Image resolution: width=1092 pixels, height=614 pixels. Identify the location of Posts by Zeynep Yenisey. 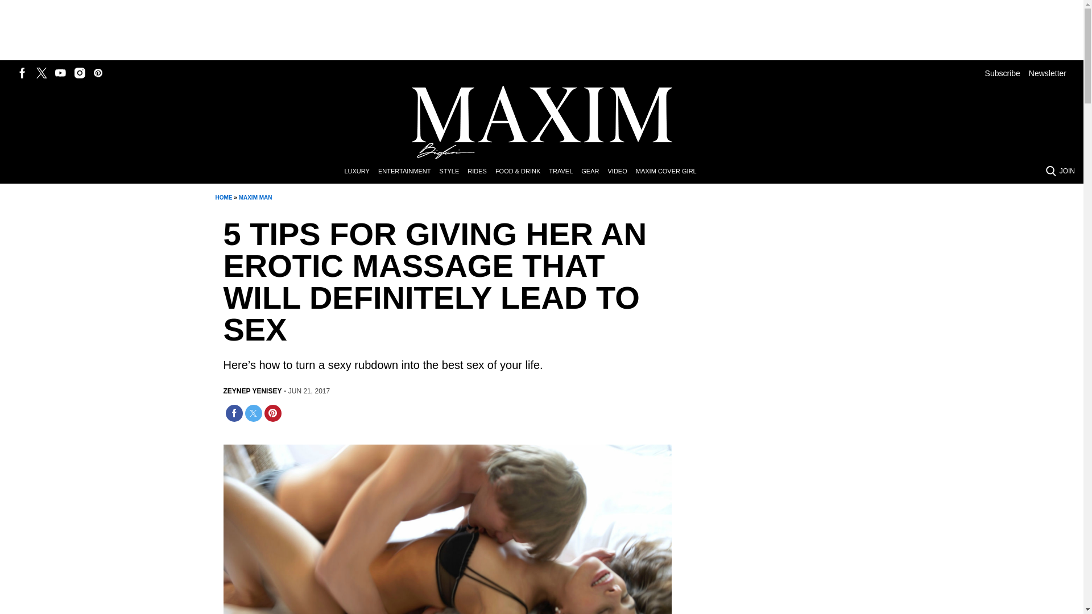
(252, 391).